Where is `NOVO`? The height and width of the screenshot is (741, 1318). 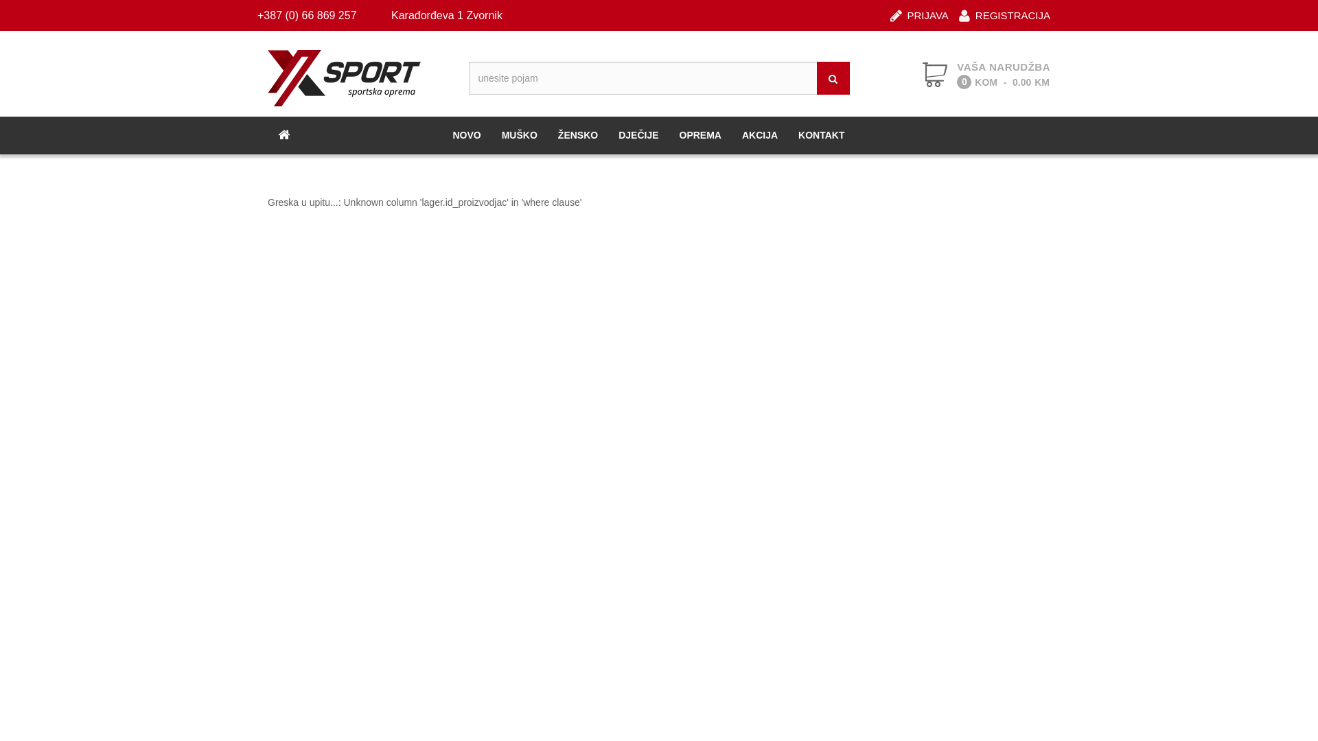 NOVO is located at coordinates (467, 135).